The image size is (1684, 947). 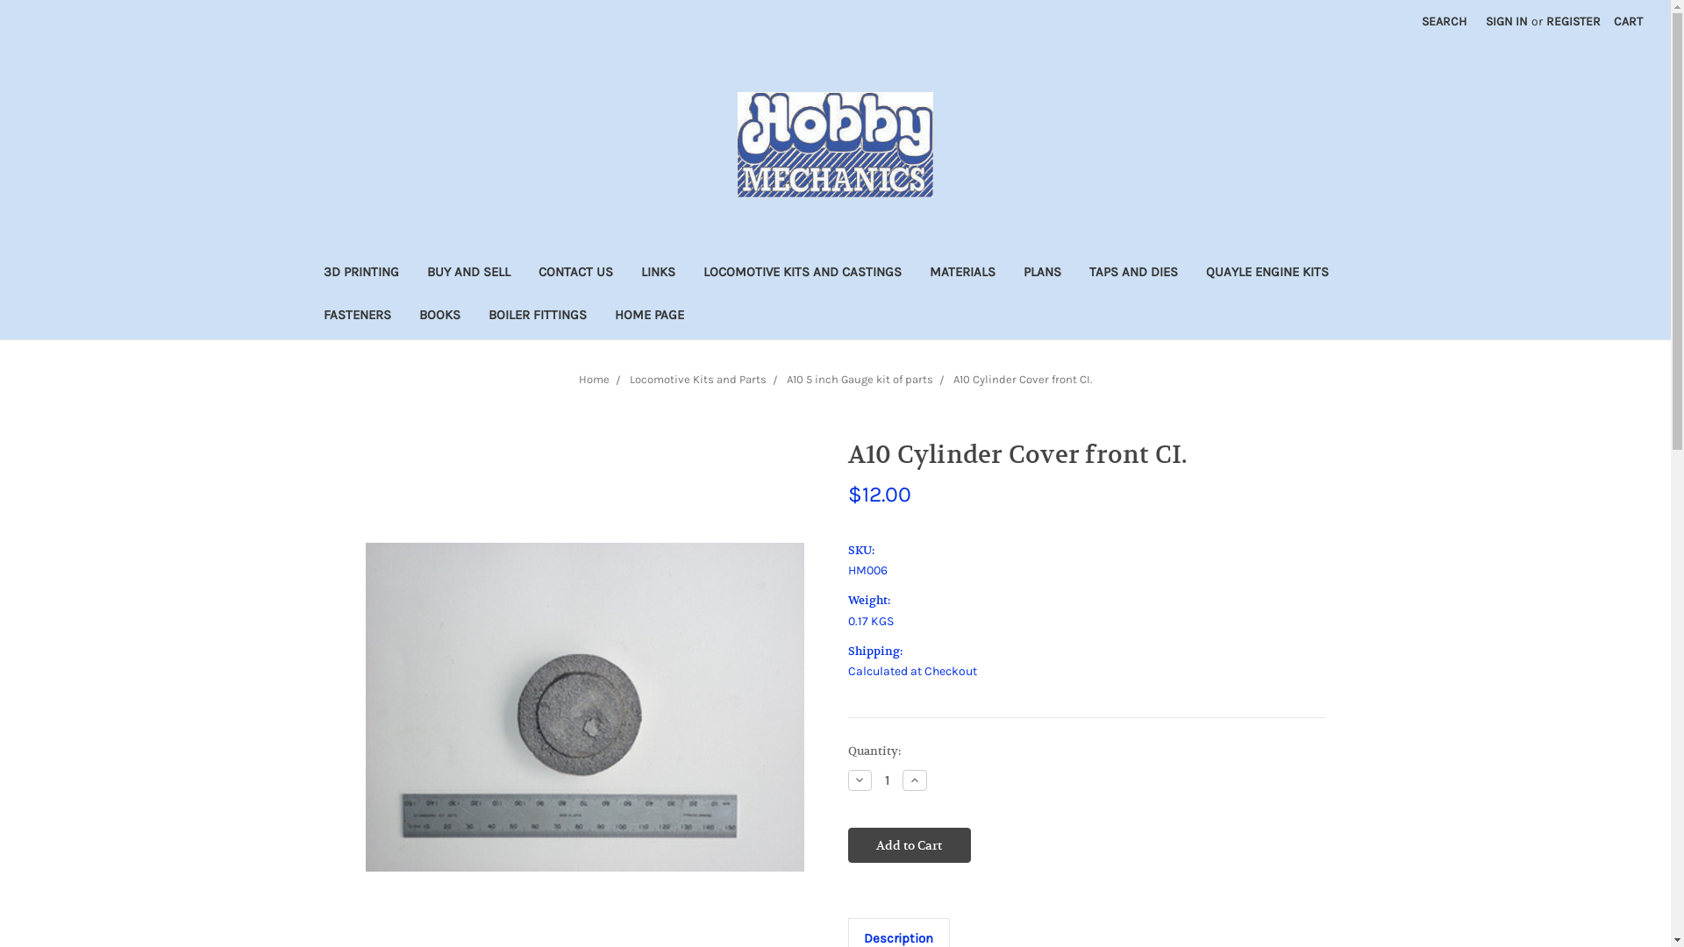 What do you see at coordinates (1133, 274) in the screenshot?
I see `TAPS AND DIES` at bounding box center [1133, 274].